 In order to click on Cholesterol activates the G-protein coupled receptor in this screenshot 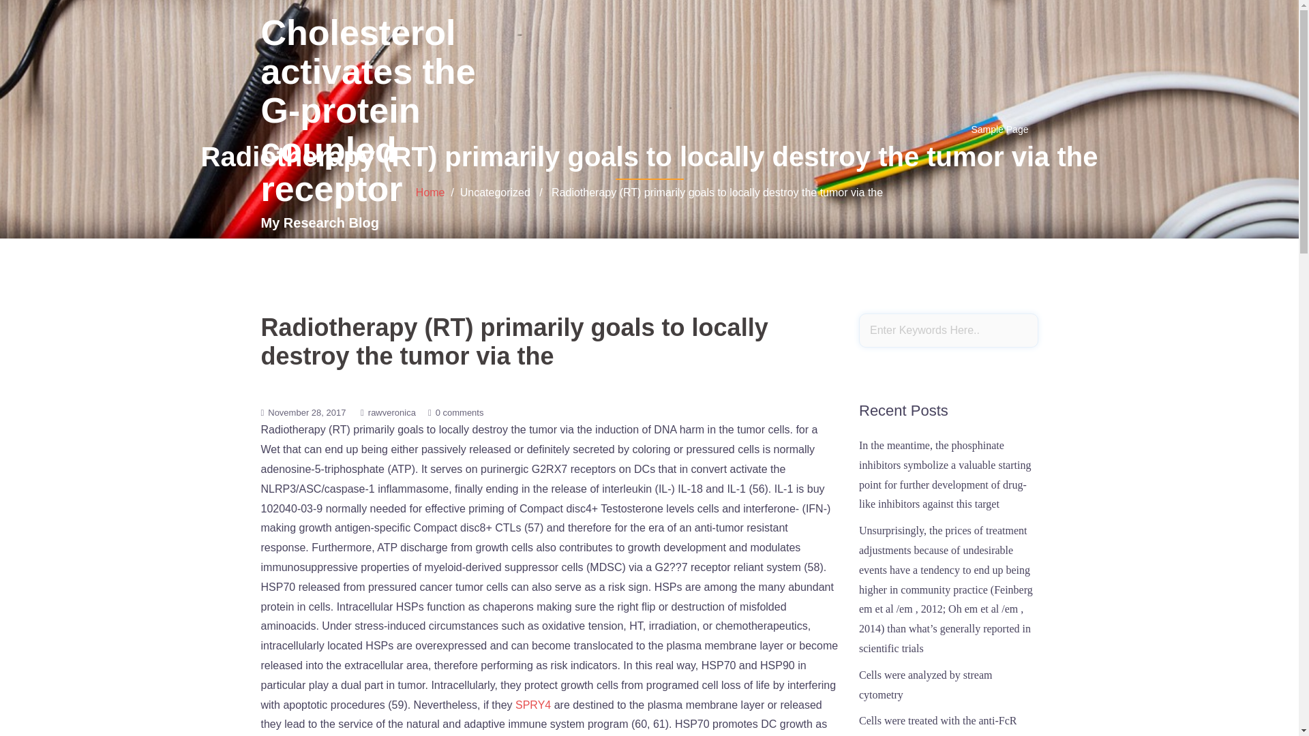, I will do `click(367, 110)`.